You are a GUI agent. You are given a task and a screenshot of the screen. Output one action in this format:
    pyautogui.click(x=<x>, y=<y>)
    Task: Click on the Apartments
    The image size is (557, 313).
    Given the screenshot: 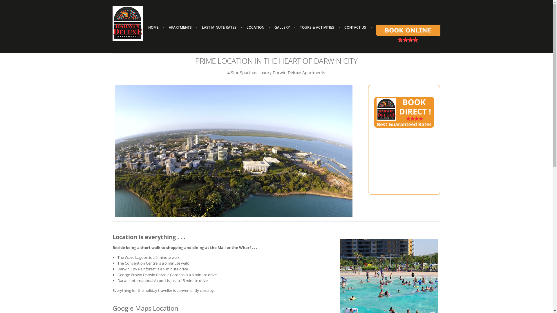 What is the action you would take?
    pyautogui.click(x=236, y=214)
    